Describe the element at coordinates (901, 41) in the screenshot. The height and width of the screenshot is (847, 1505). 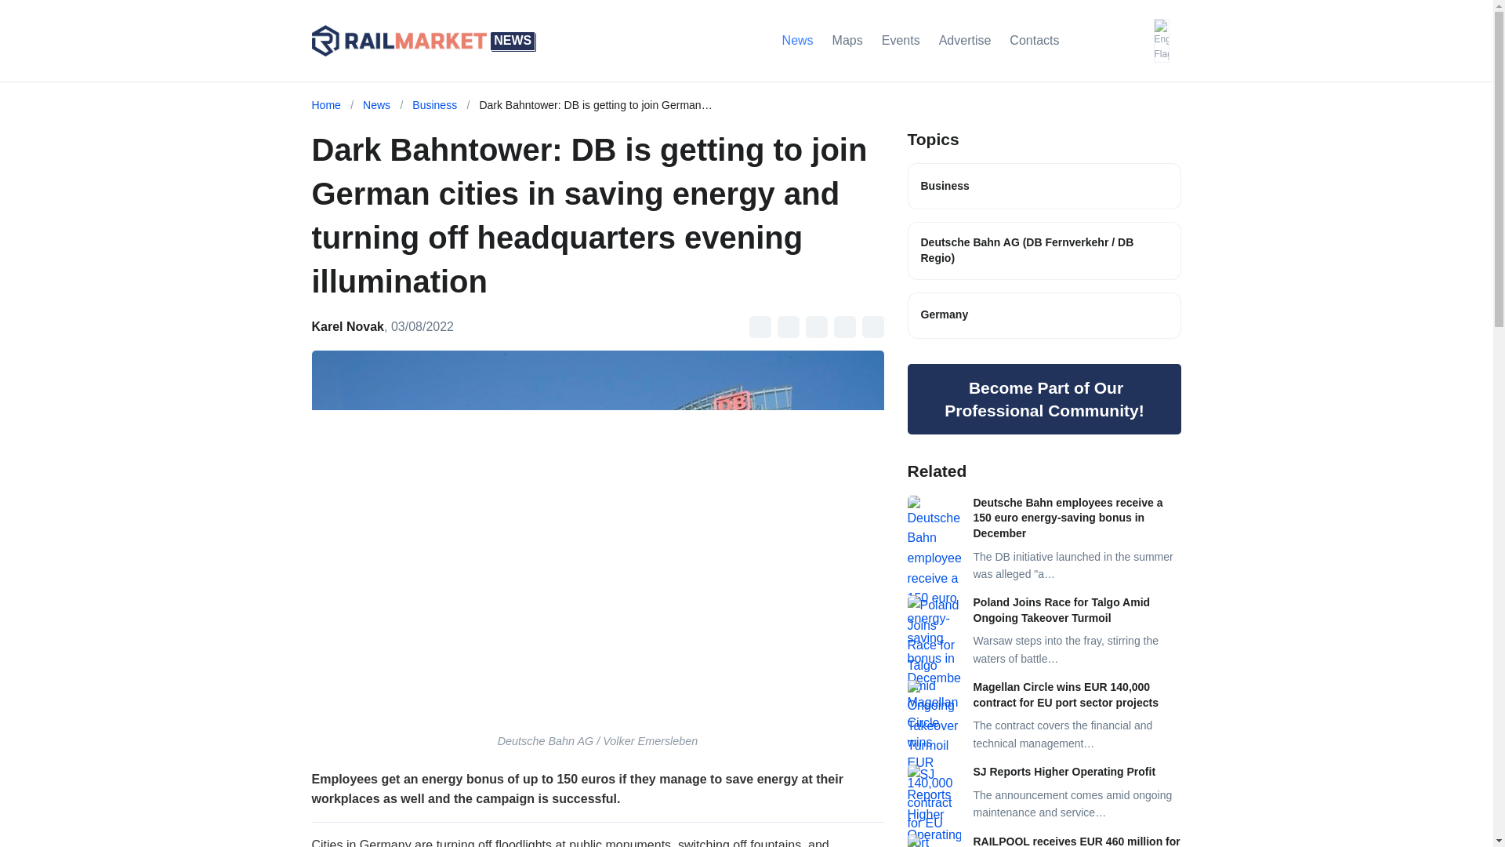
I see `Events` at that location.